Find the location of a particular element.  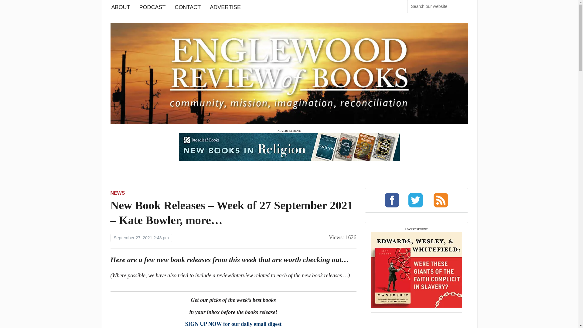

ABOUT is located at coordinates (121, 7).